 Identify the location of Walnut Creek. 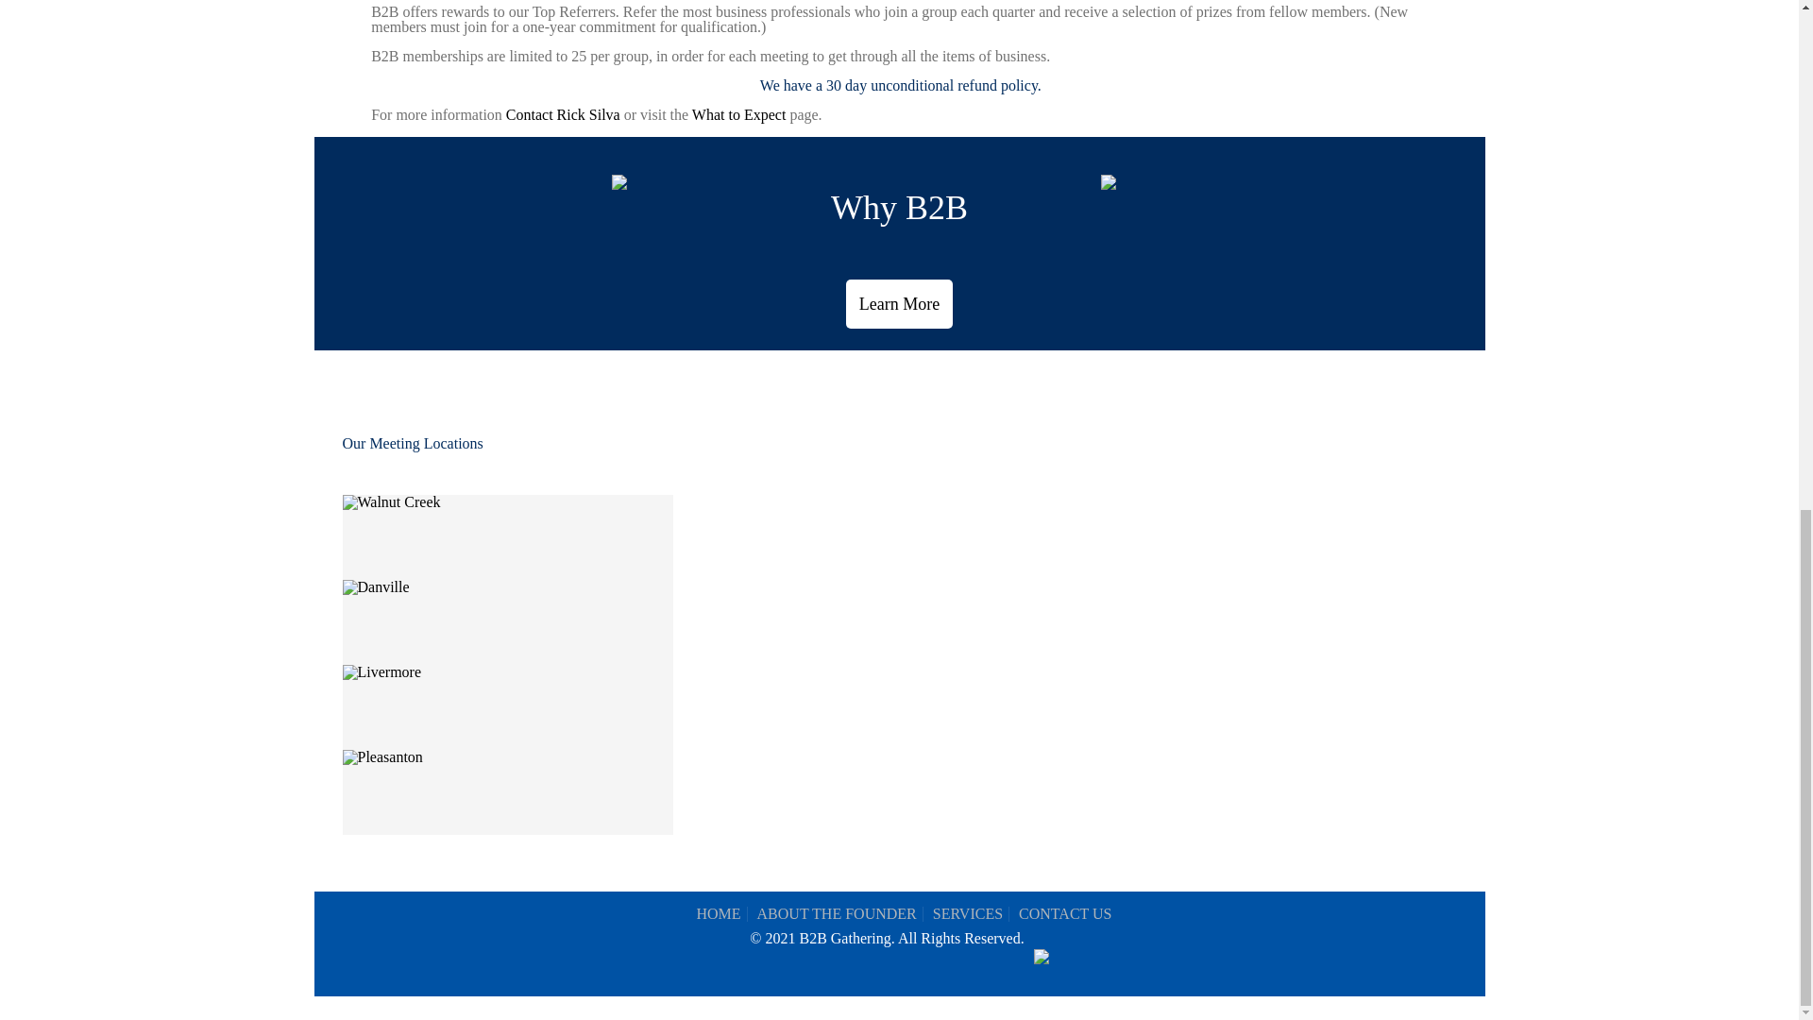
(391, 502).